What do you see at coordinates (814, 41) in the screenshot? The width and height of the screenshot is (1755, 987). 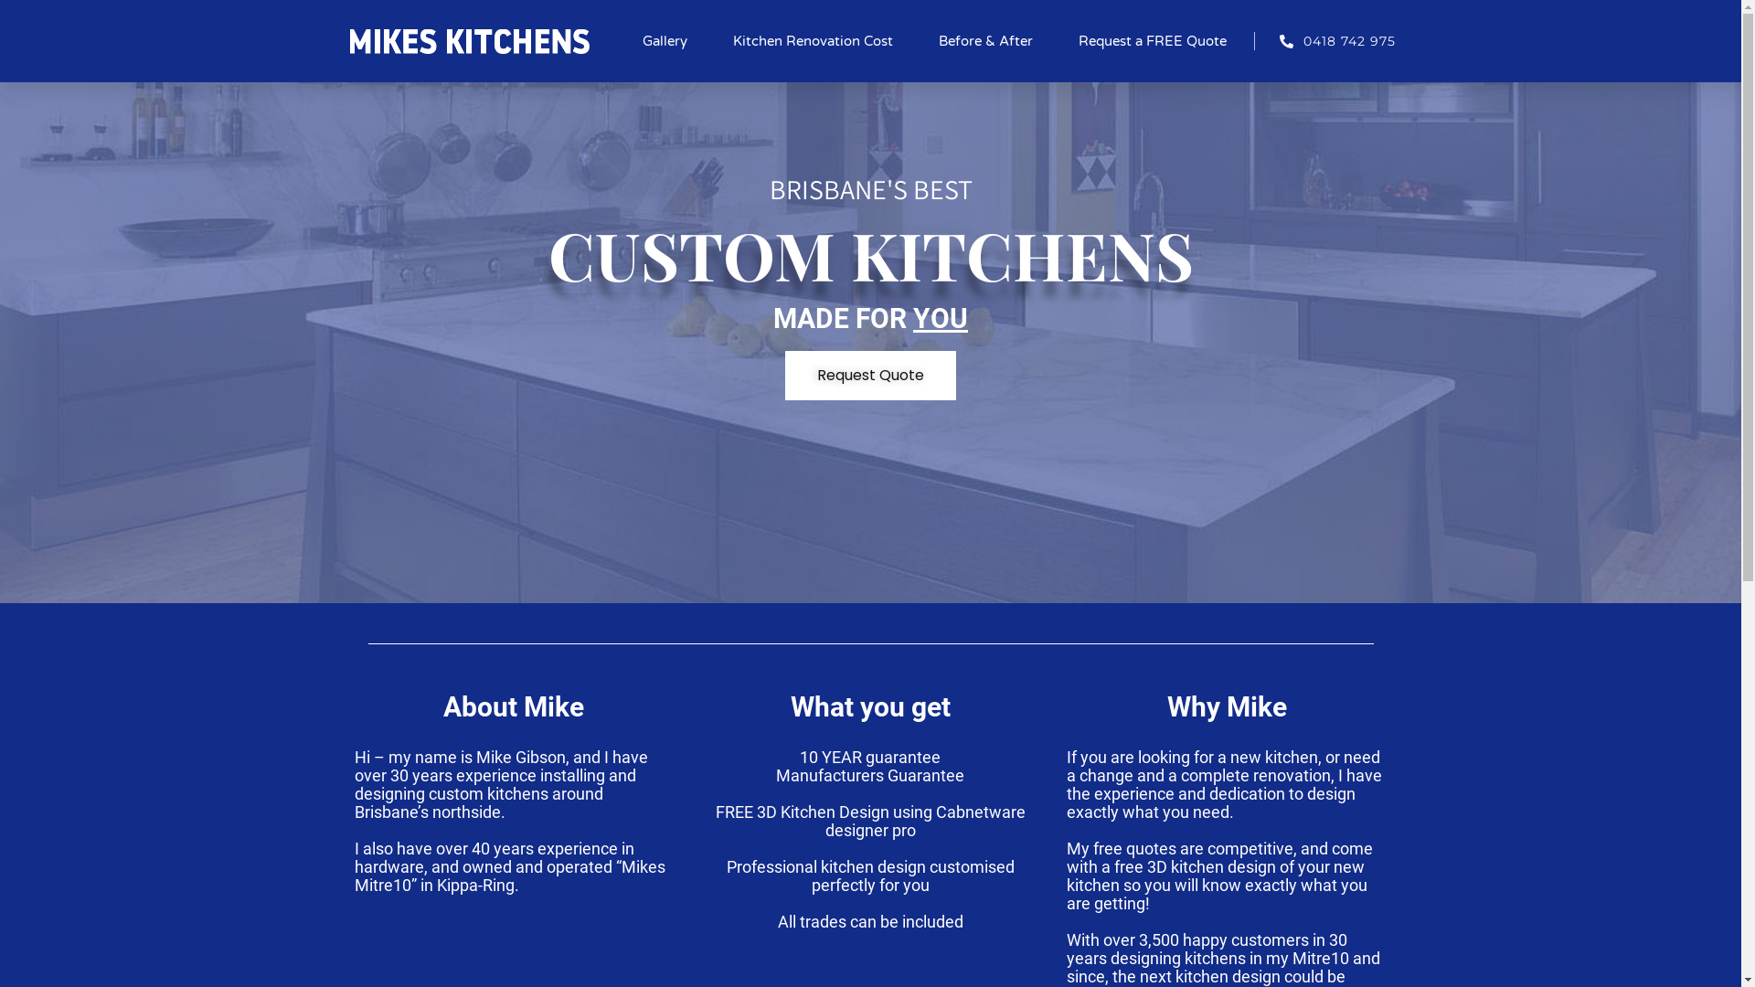 I see `Kitchen Renovation Cost` at bounding box center [814, 41].